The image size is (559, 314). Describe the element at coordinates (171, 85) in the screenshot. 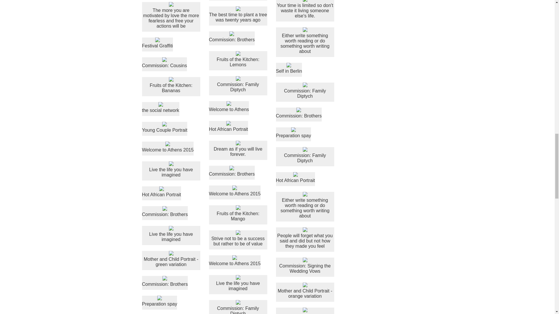

I see `Fruits of the Kitchen: Bananas` at that location.